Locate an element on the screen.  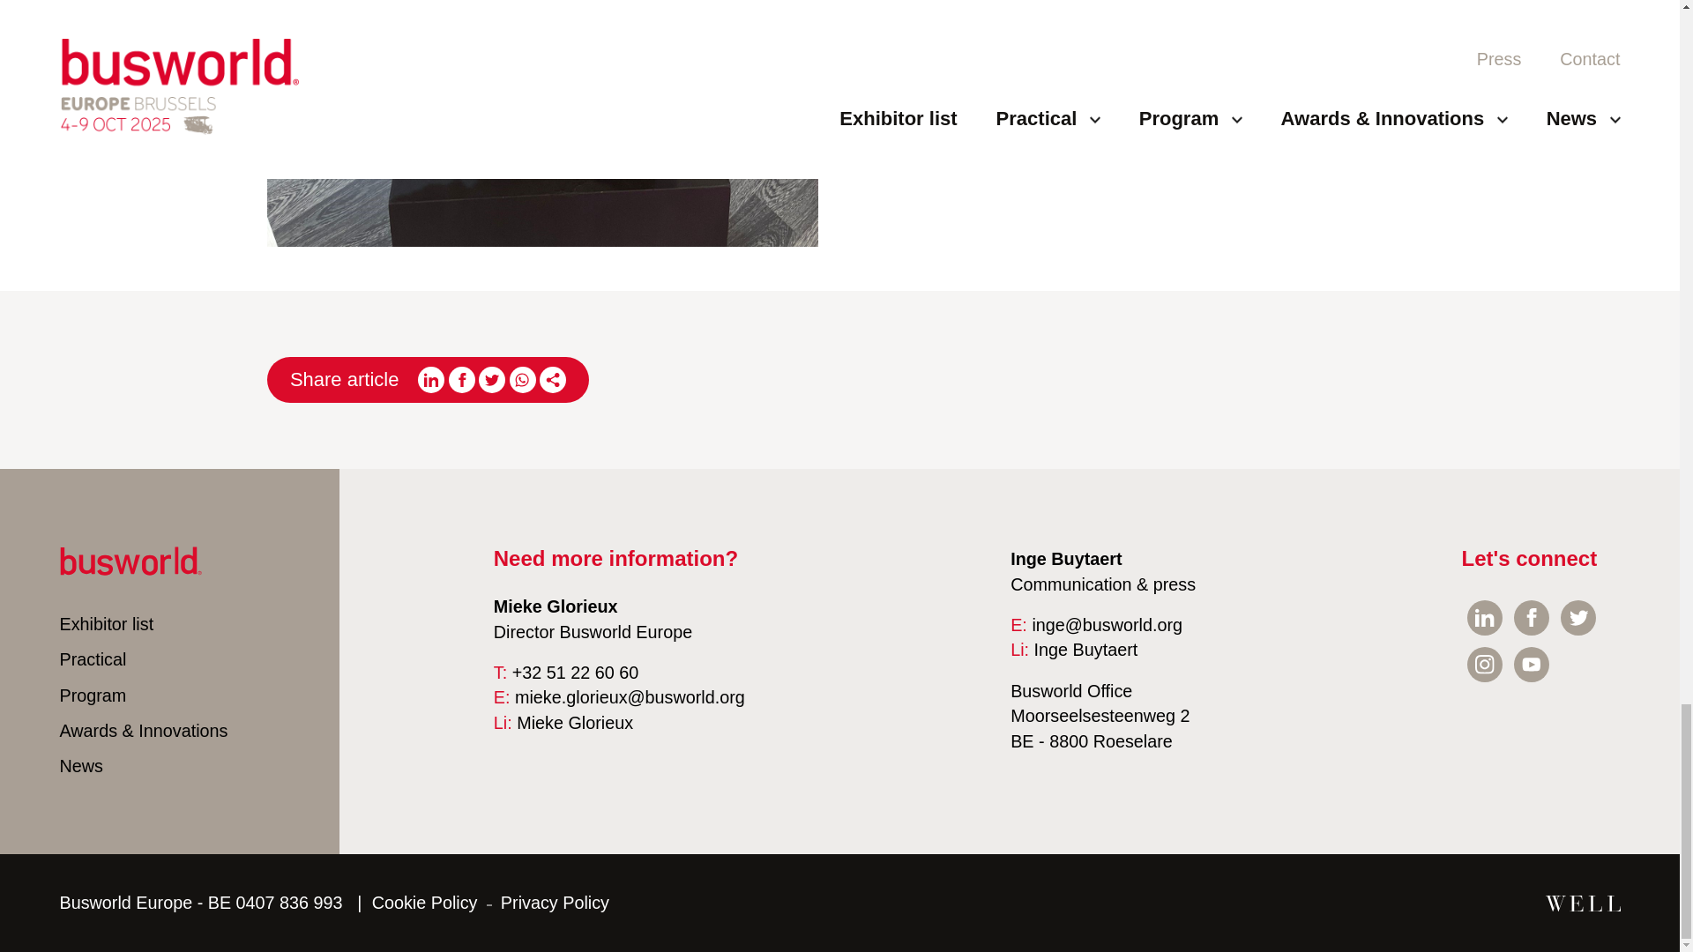
Visit the website from our partner WELL is located at coordinates (1582, 903).